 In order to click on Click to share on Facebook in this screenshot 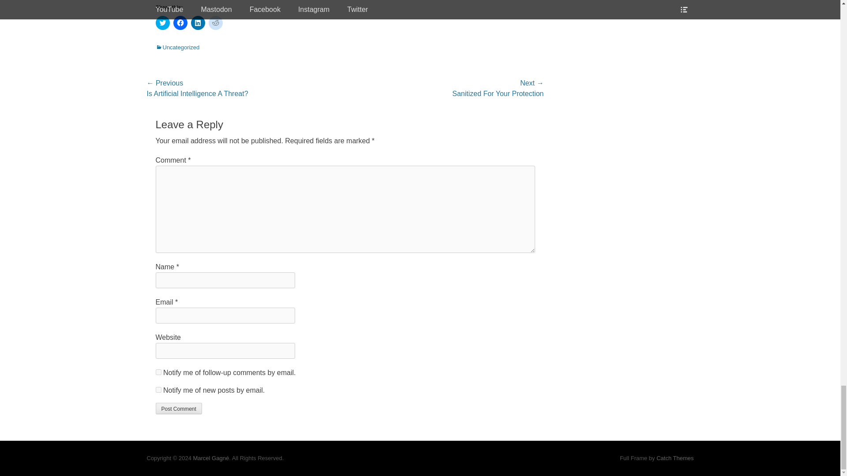, I will do `click(180, 23)`.